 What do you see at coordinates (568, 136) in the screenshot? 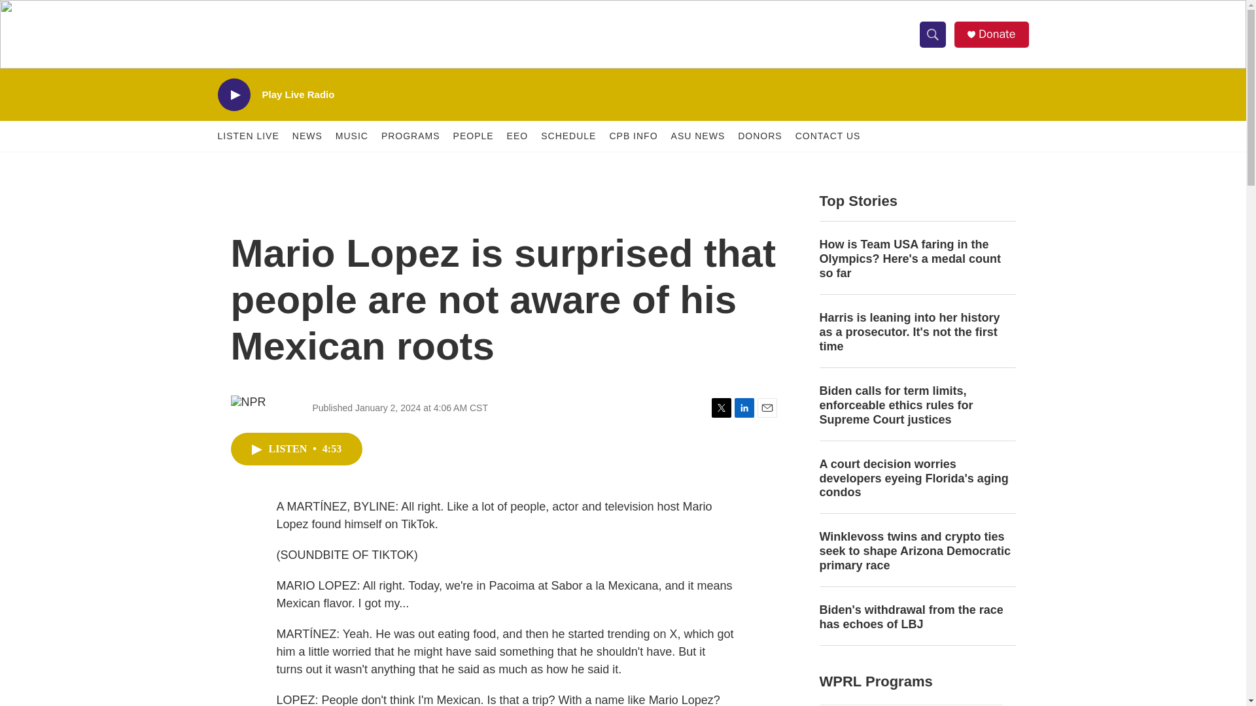
I see `SCHEDULE` at bounding box center [568, 136].